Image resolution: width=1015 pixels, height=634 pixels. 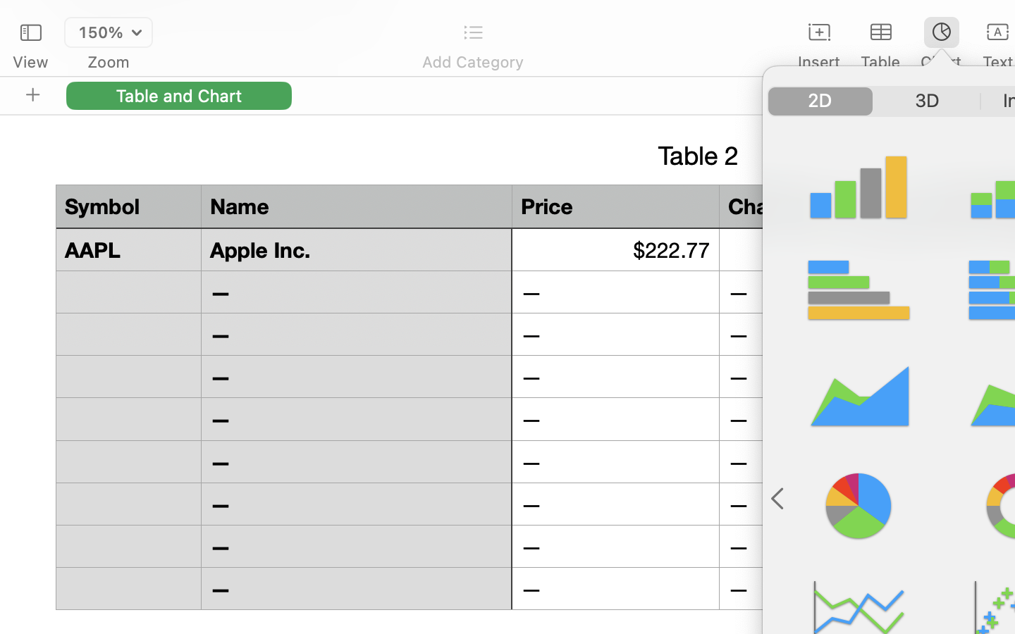 What do you see at coordinates (819, 62) in the screenshot?
I see `Insert` at bounding box center [819, 62].